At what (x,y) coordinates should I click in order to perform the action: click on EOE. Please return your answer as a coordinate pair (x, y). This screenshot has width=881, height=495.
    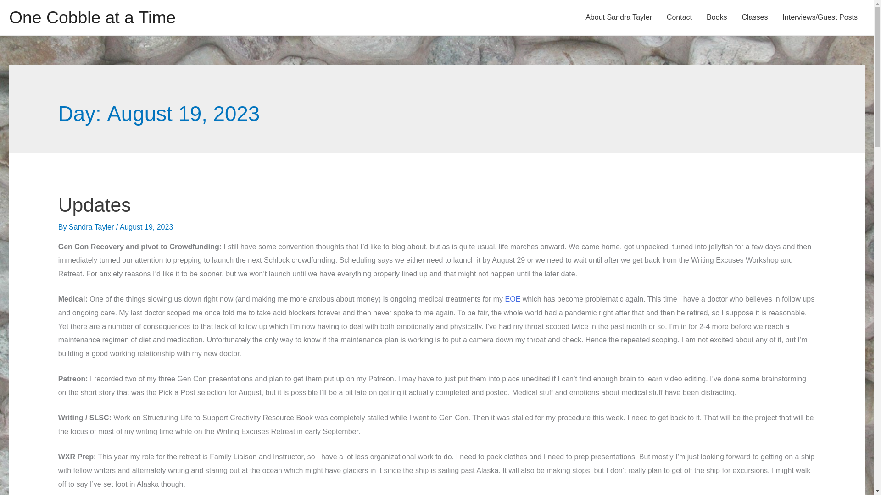
    Looking at the image, I should click on (513, 299).